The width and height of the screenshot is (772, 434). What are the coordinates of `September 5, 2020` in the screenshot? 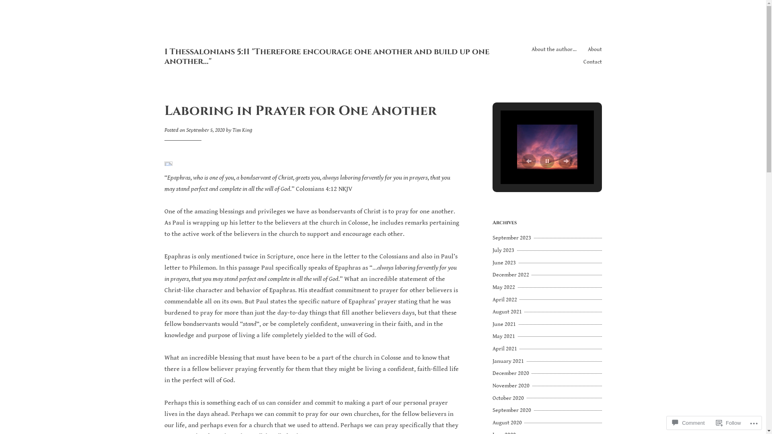 It's located at (205, 130).